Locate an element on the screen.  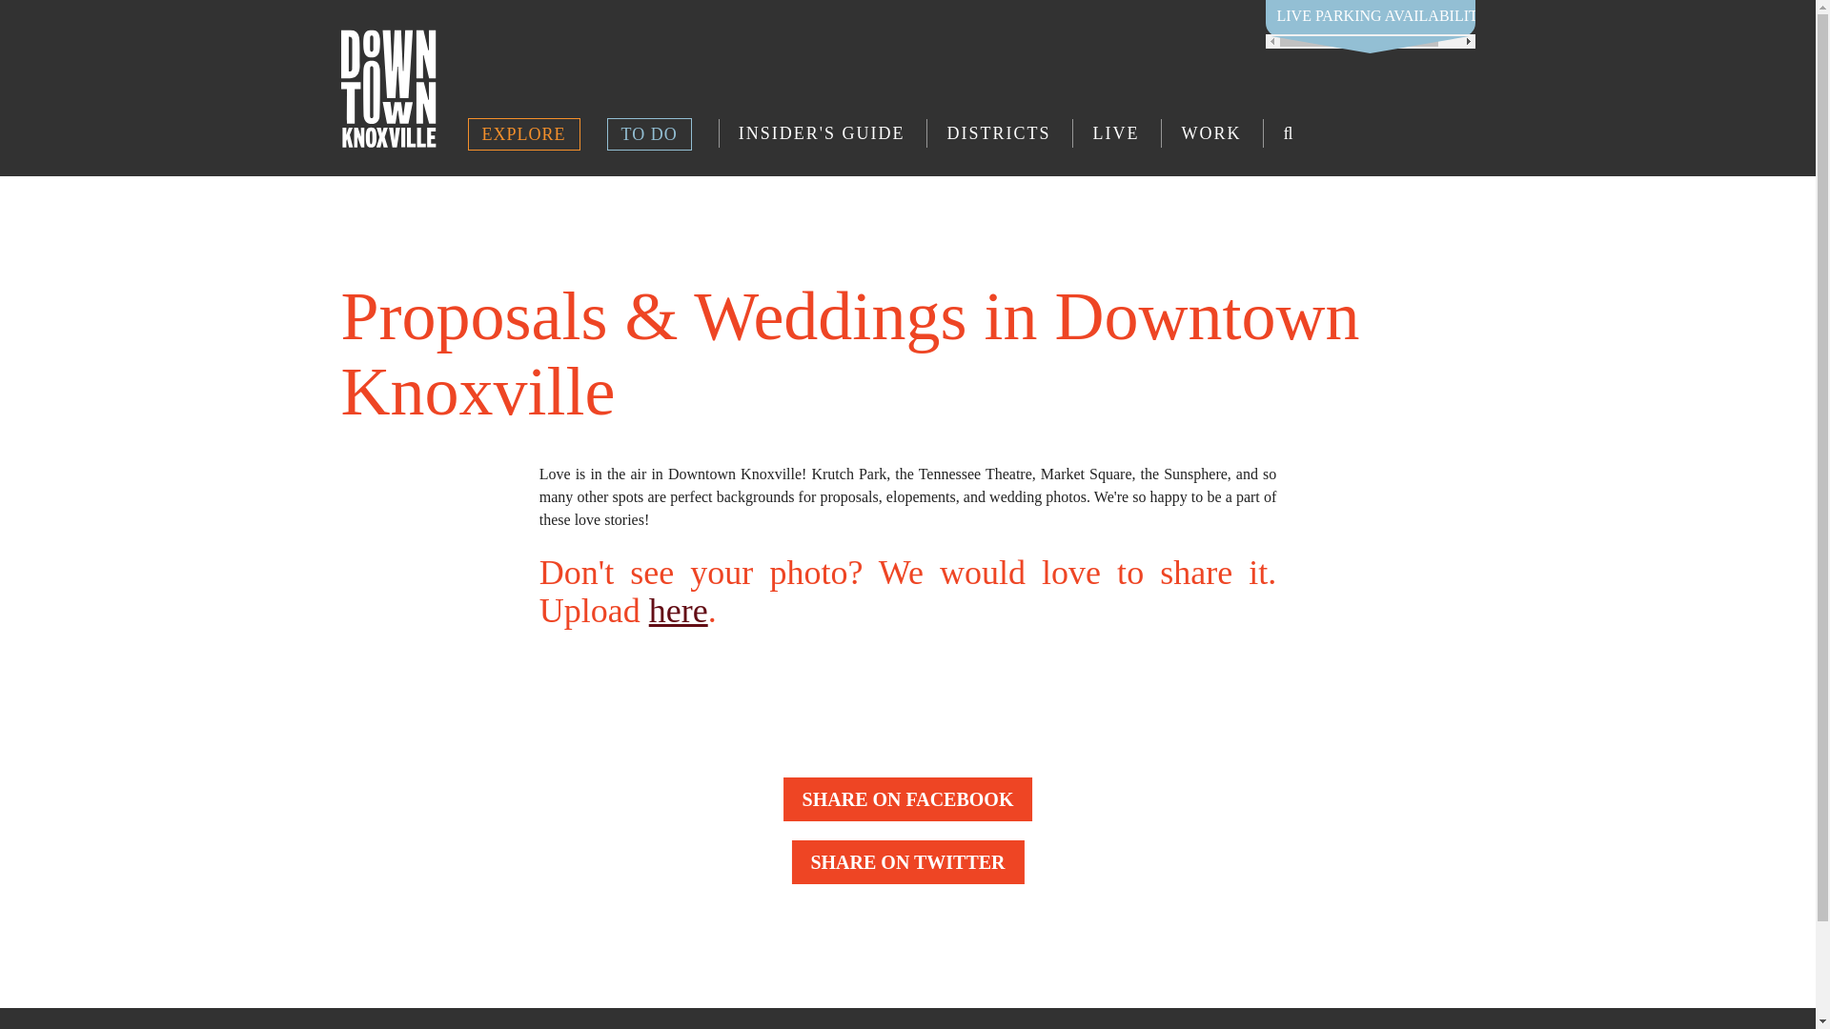
INSIDER'S GUIDE is located at coordinates (822, 133).